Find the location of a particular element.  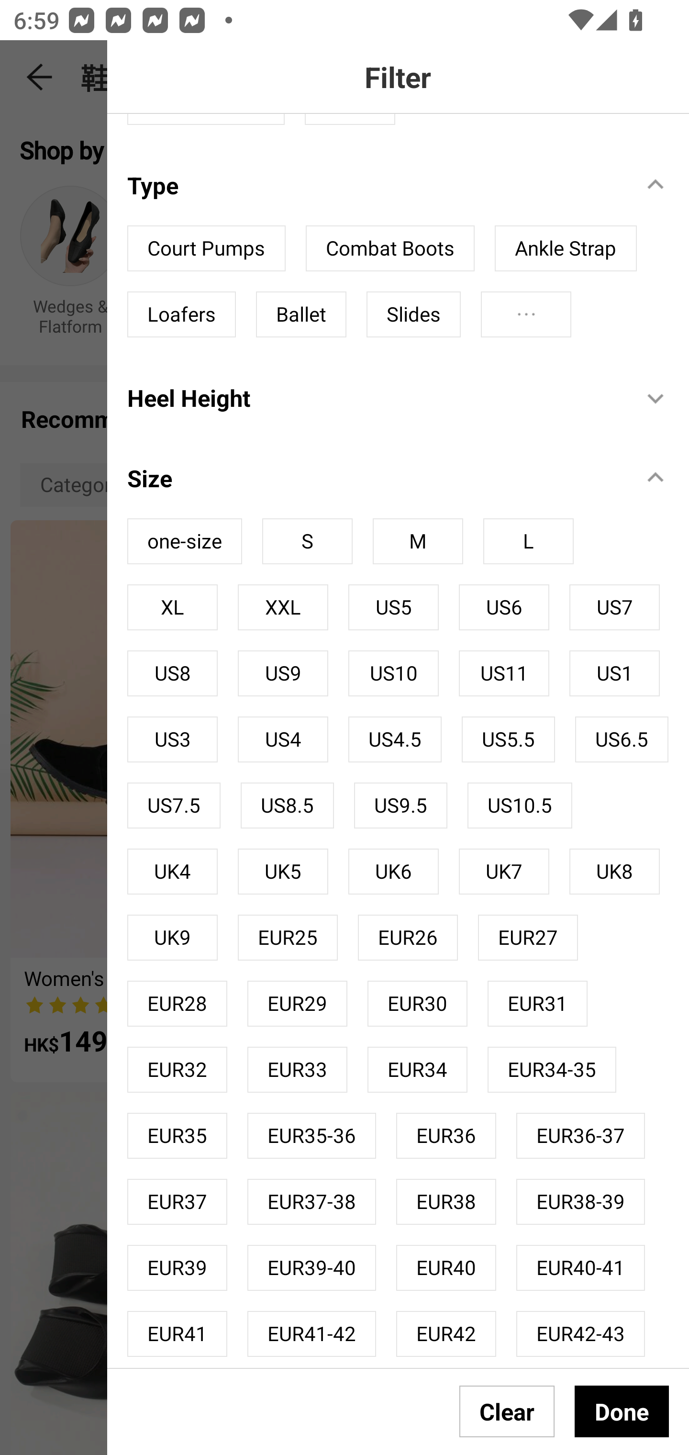

US9 is located at coordinates (282, 673).